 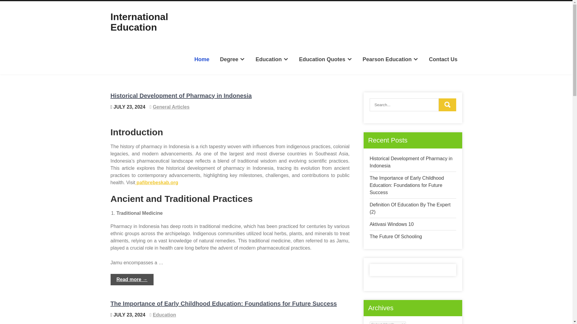 I want to click on International Education, so click(x=139, y=22).